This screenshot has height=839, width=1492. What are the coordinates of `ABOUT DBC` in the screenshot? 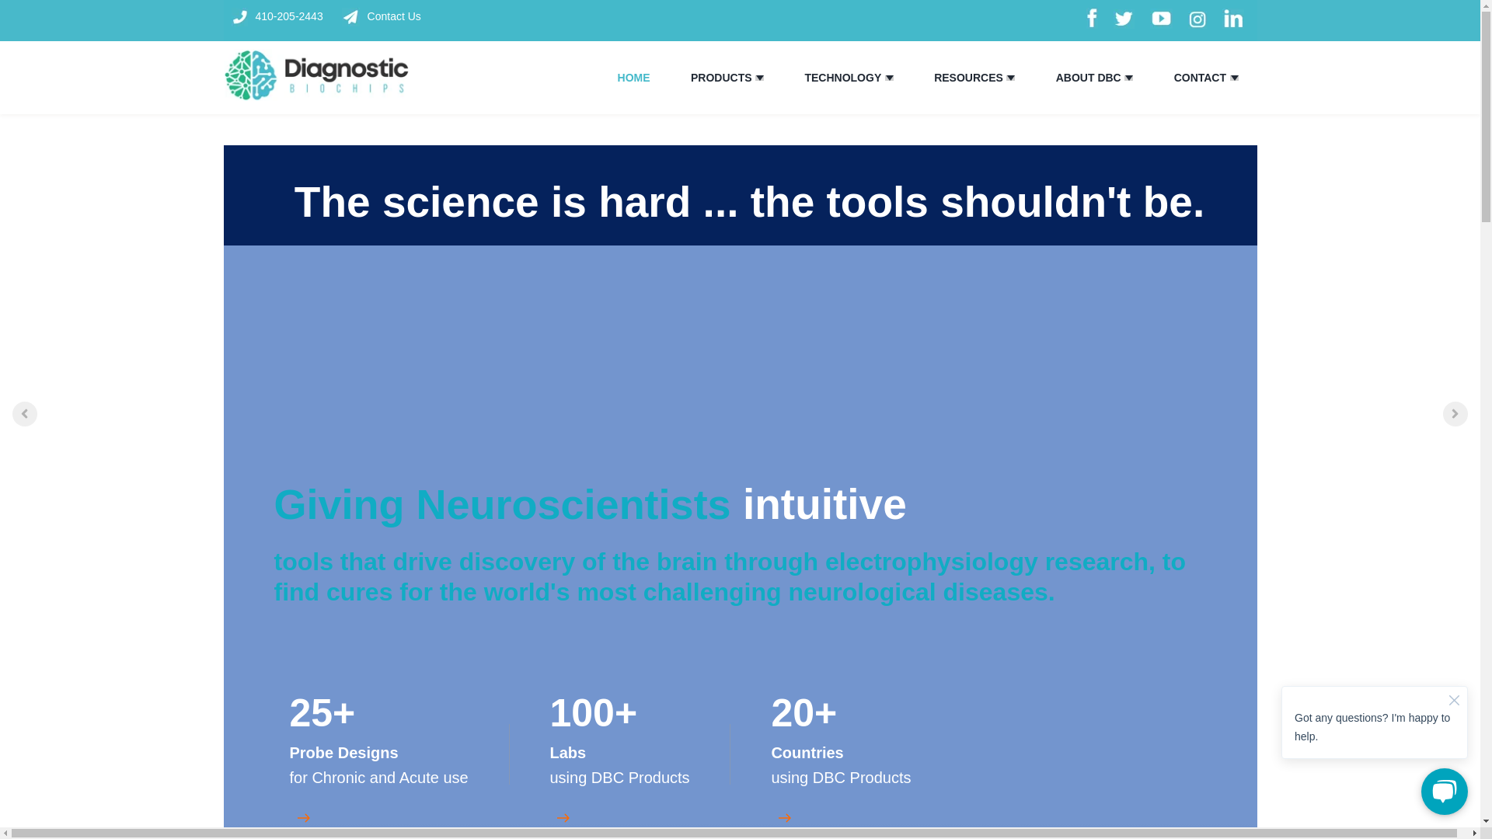 It's located at (1089, 78).